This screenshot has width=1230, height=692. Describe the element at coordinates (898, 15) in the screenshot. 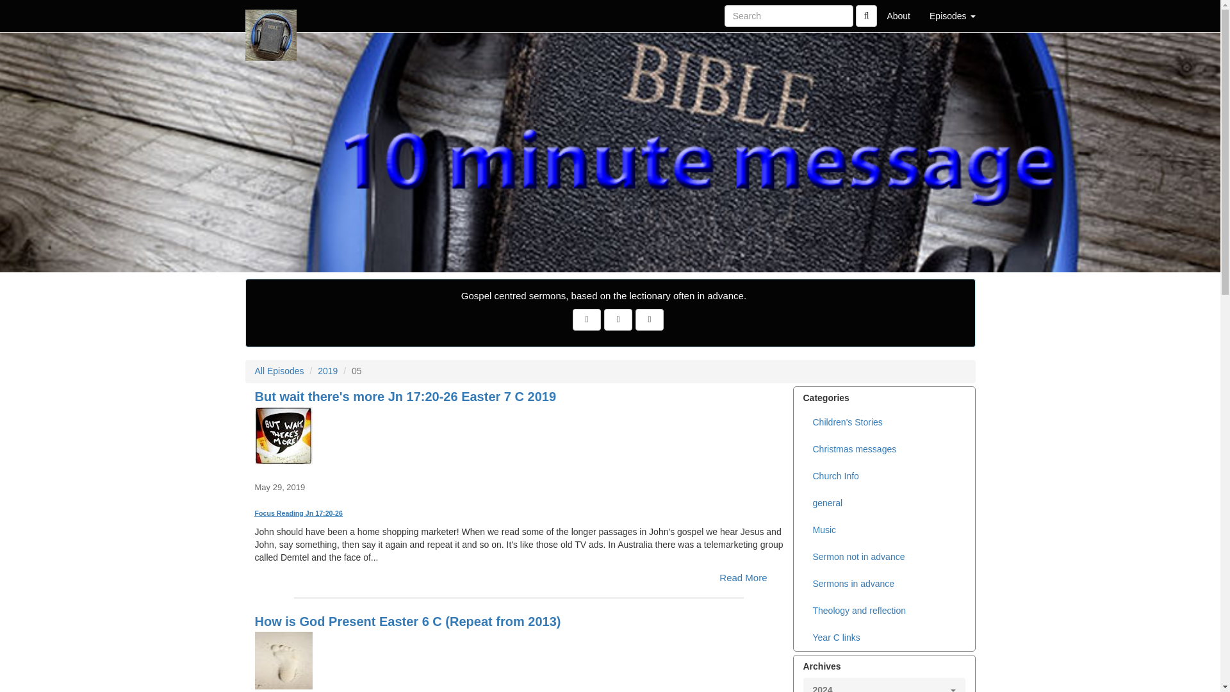

I see `About` at that location.